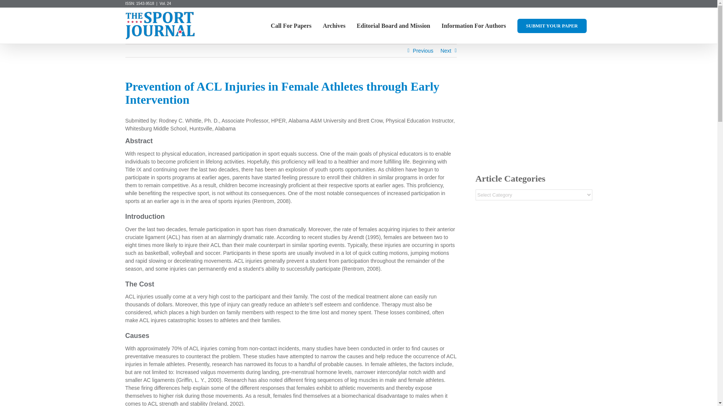 This screenshot has width=723, height=406. Describe the element at coordinates (474, 26) in the screenshot. I see `Information For Authors` at that location.